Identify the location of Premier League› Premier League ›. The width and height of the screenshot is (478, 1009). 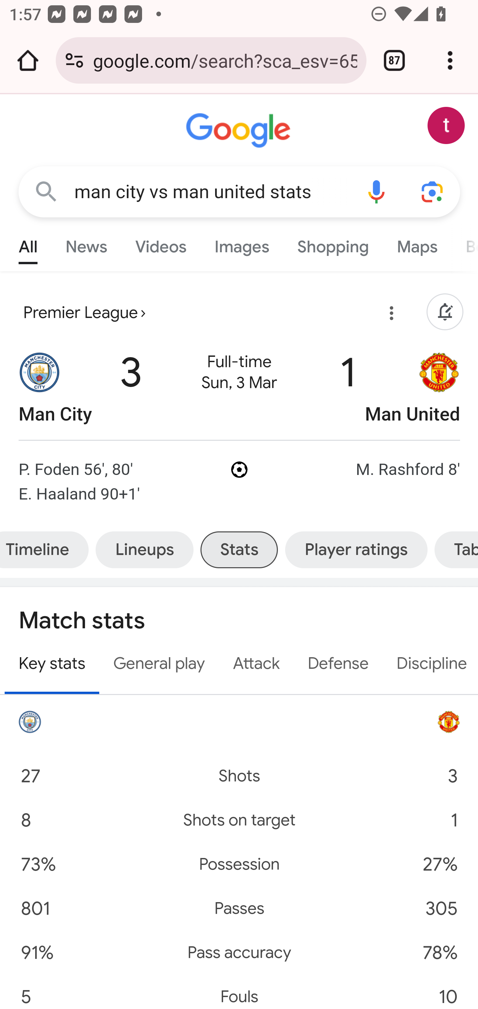
(84, 313).